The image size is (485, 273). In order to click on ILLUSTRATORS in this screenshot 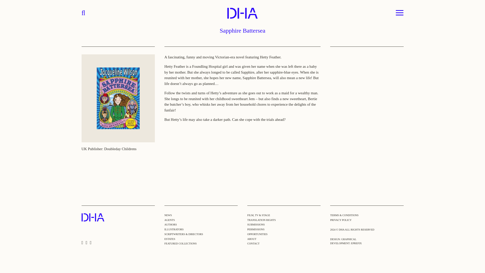, I will do `click(174, 229)`.